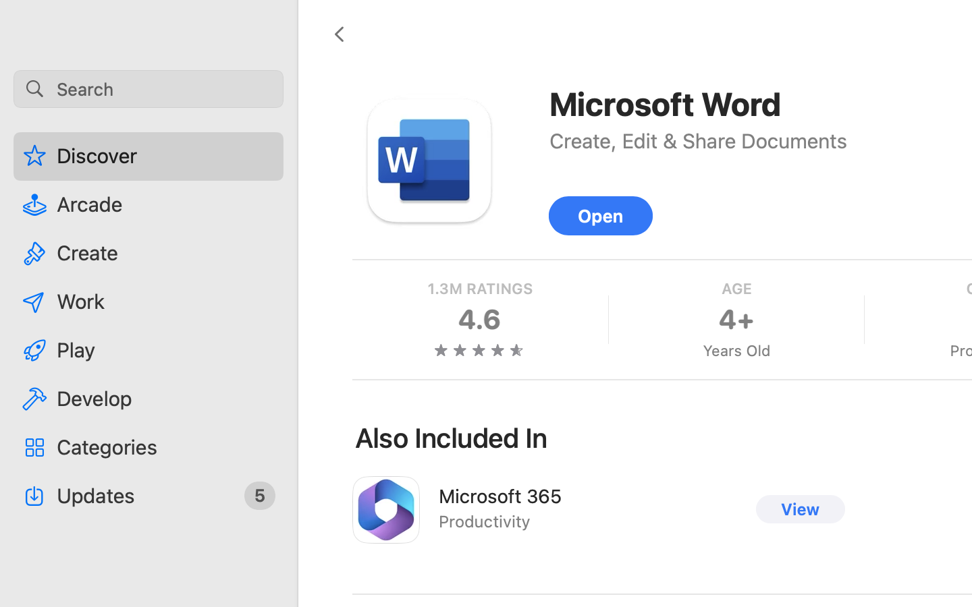 The image size is (972, 607). What do you see at coordinates (736, 351) in the screenshot?
I see `Years Old` at bounding box center [736, 351].